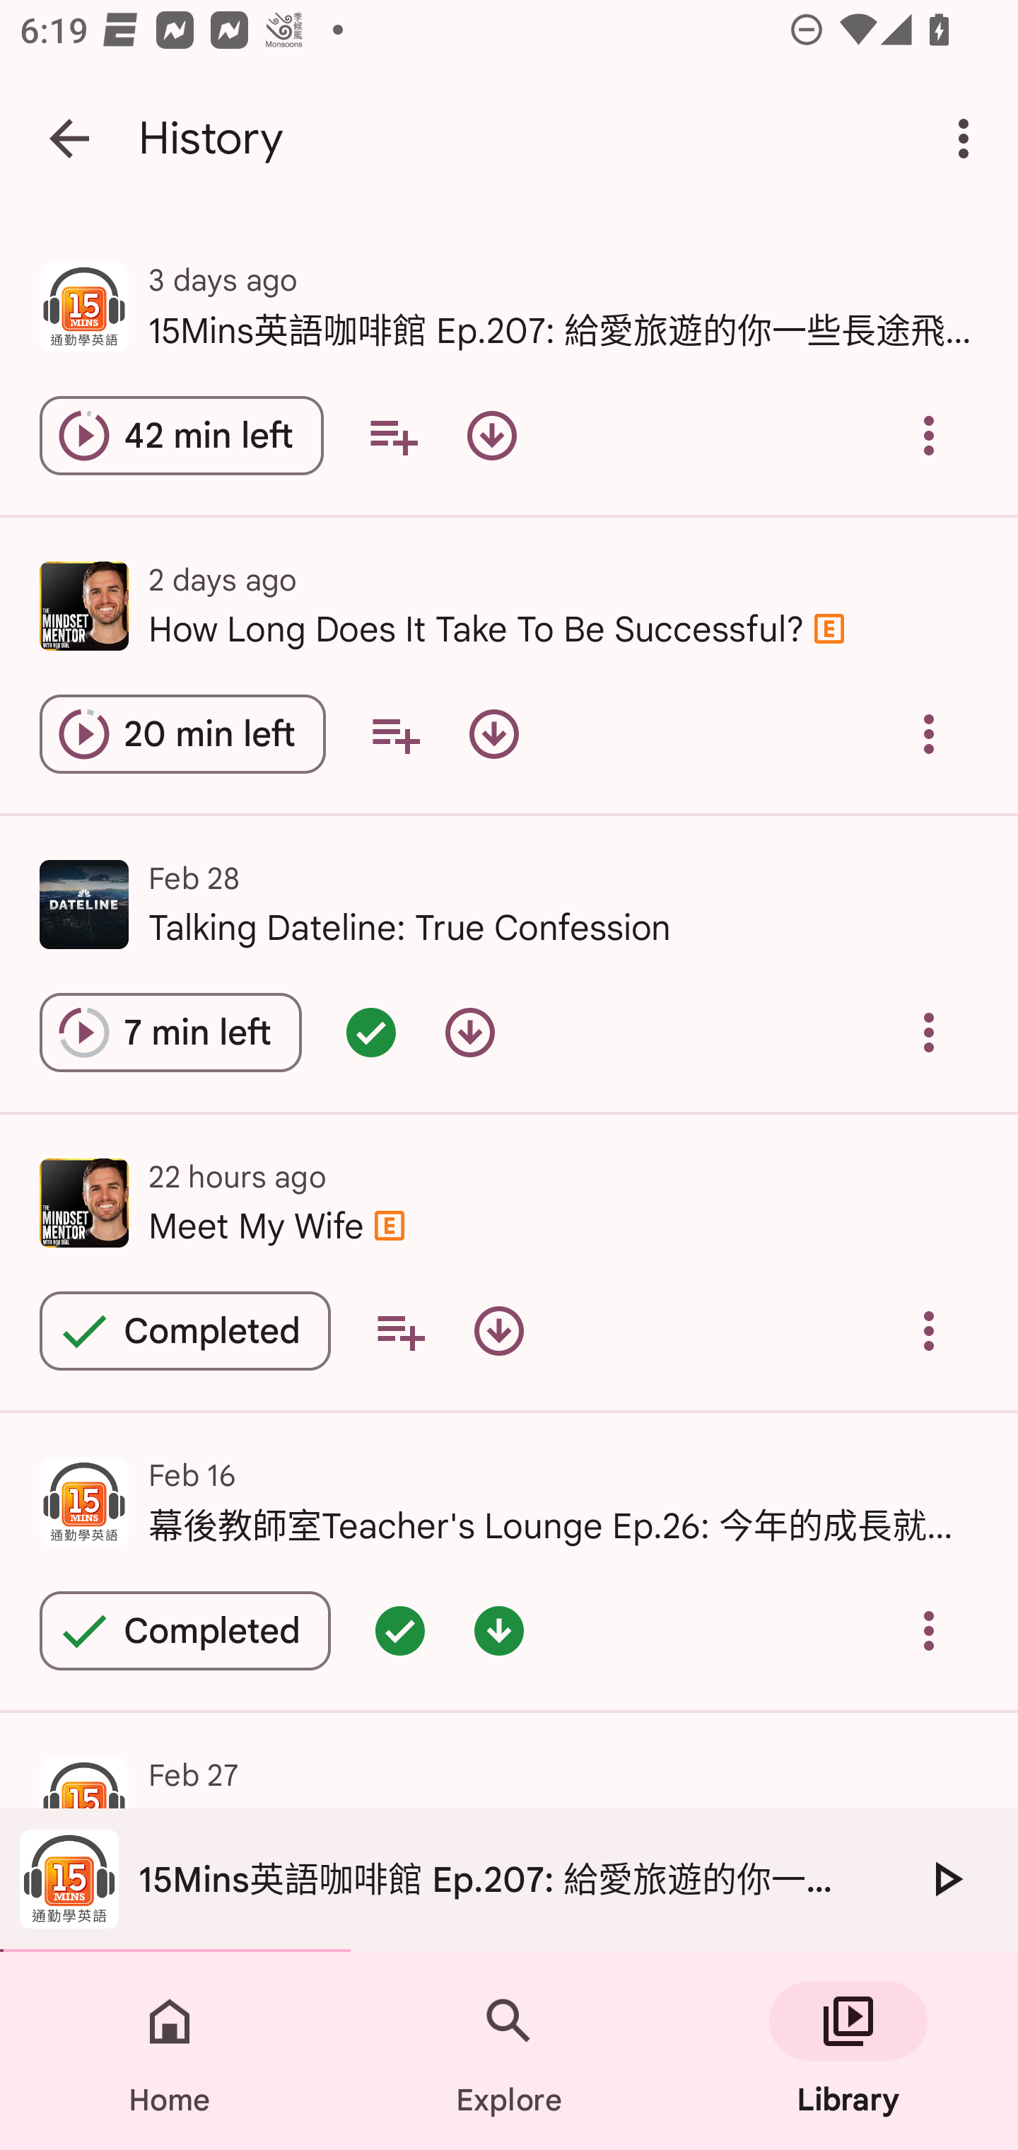 The image size is (1018, 2150). What do you see at coordinates (929, 1330) in the screenshot?
I see `Overflow menu` at bounding box center [929, 1330].